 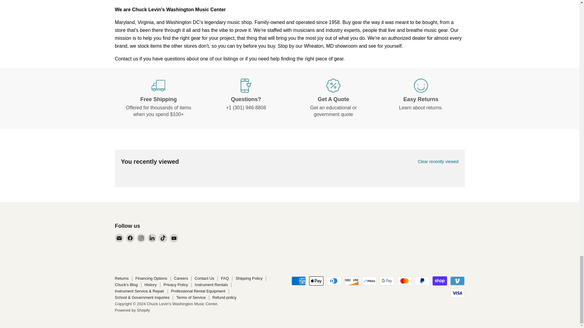 What do you see at coordinates (130, 238) in the screenshot?
I see `Facebook` at bounding box center [130, 238].